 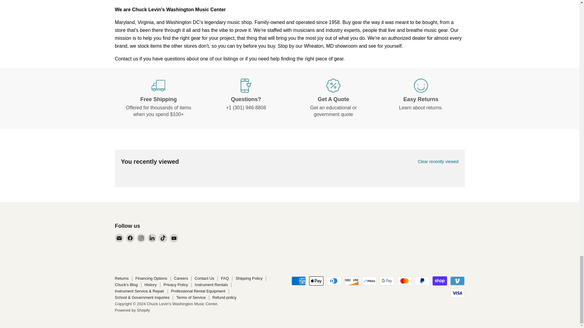 What do you see at coordinates (130, 238) in the screenshot?
I see `Facebook` at bounding box center [130, 238].